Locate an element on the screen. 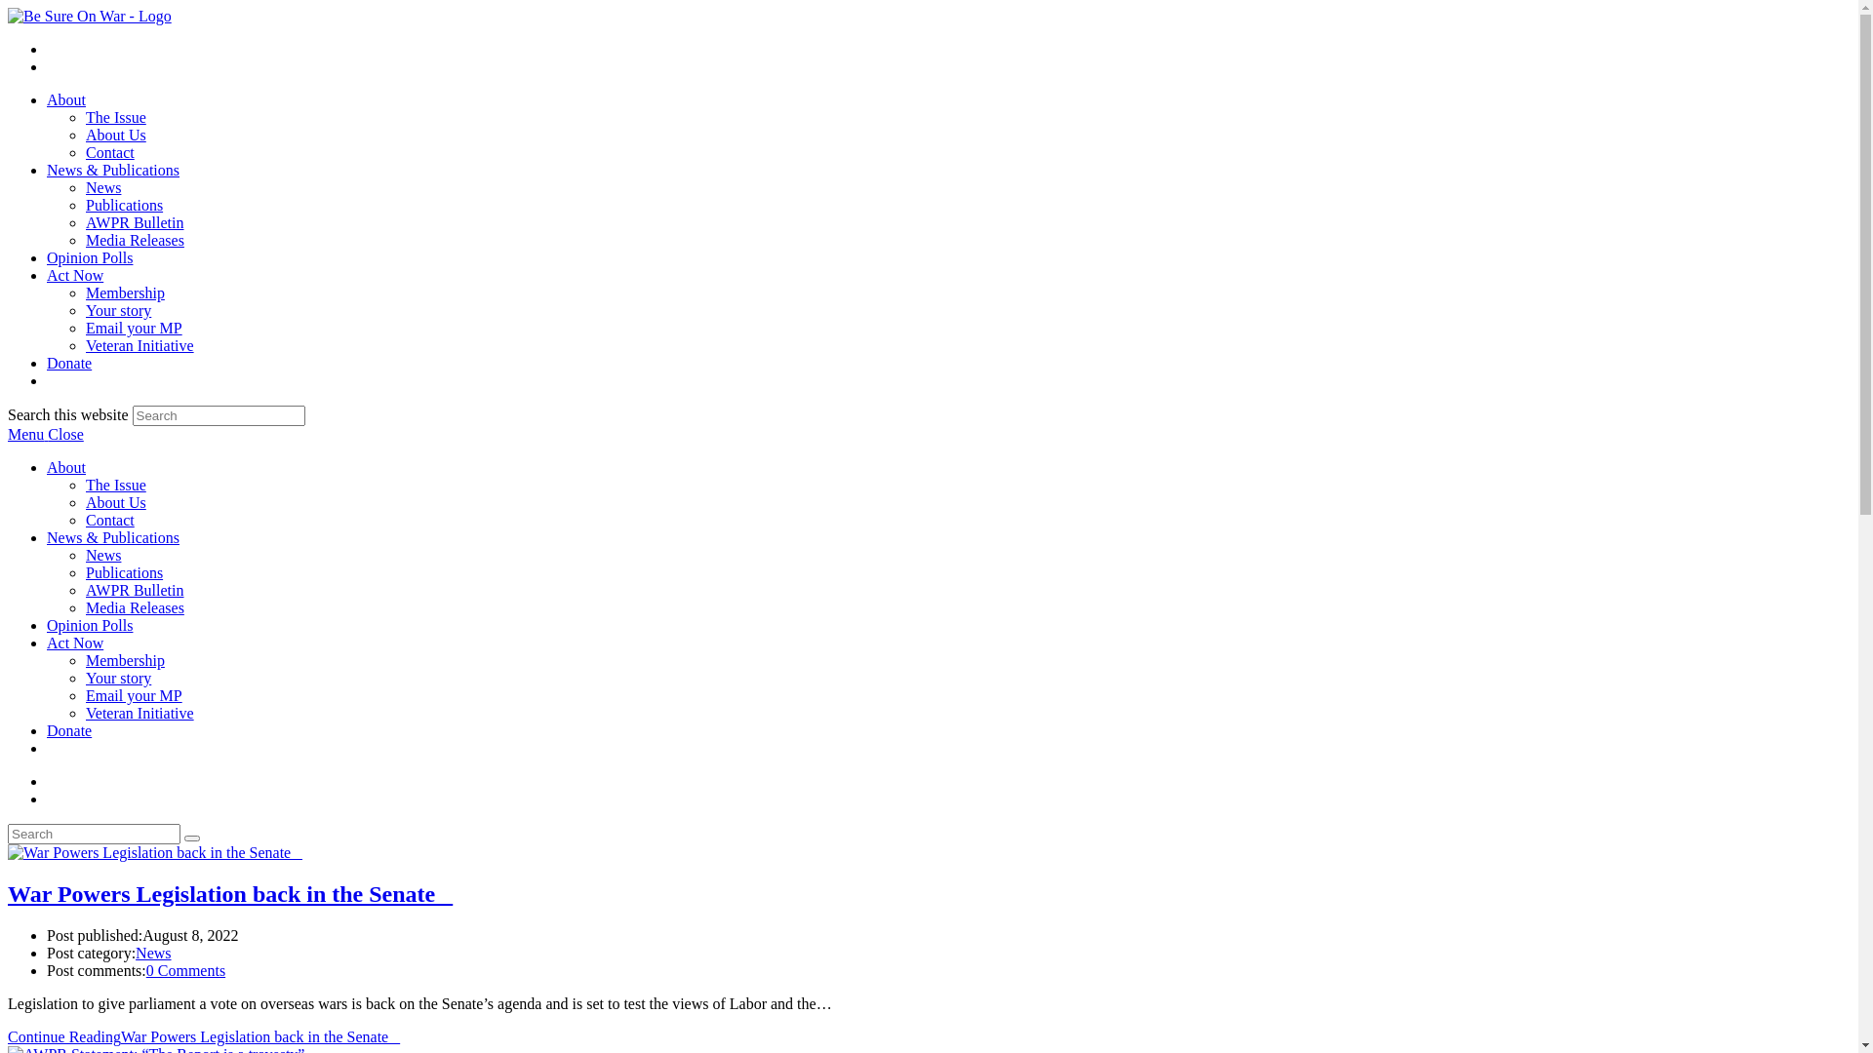 The width and height of the screenshot is (1873, 1053). About Us is located at coordinates (116, 135).